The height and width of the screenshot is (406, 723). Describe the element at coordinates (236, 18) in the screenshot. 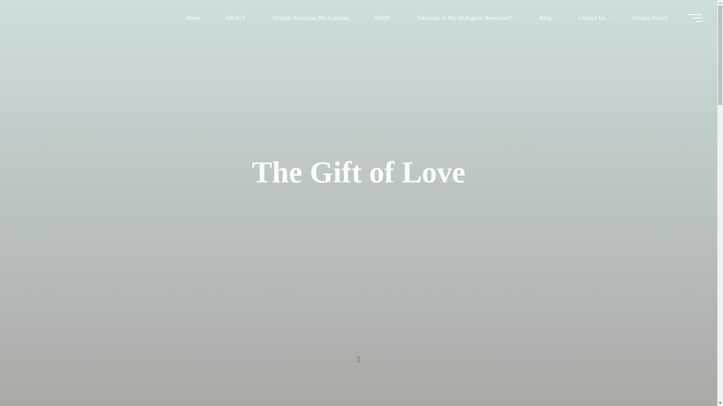

I see `ABOUT` at that location.